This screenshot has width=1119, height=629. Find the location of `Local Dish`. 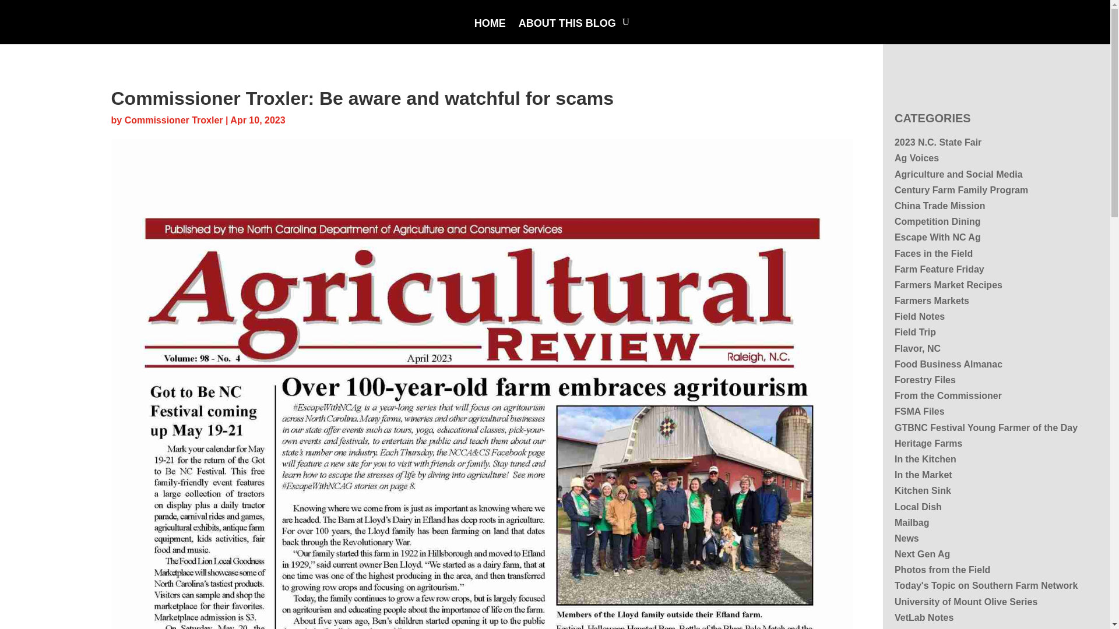

Local Dish is located at coordinates (918, 507).